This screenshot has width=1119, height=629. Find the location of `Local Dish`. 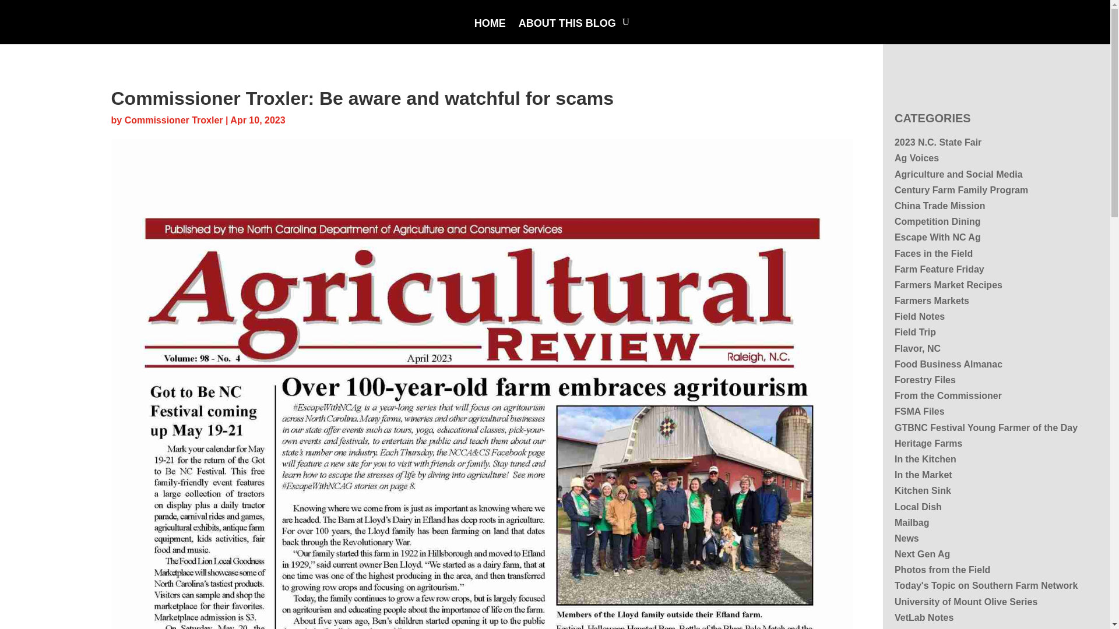

Local Dish is located at coordinates (918, 507).